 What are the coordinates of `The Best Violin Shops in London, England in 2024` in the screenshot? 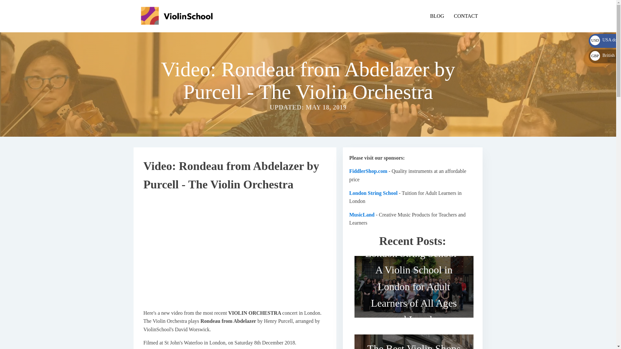 It's located at (414, 339).